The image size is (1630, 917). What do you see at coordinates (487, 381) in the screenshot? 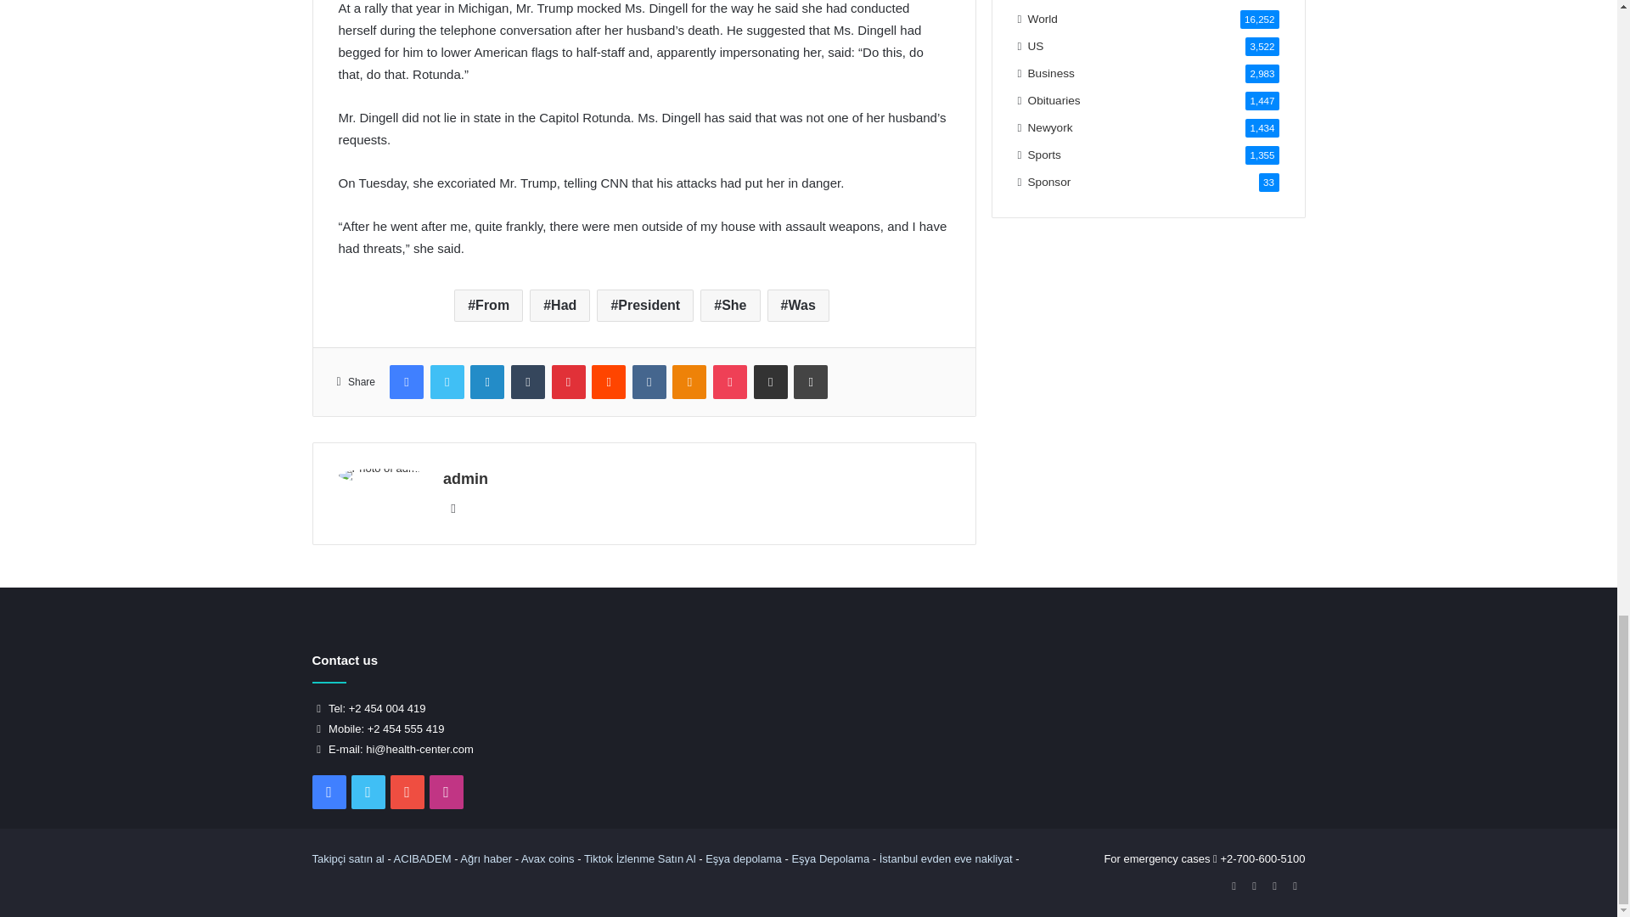
I see `LinkedIn` at bounding box center [487, 381].